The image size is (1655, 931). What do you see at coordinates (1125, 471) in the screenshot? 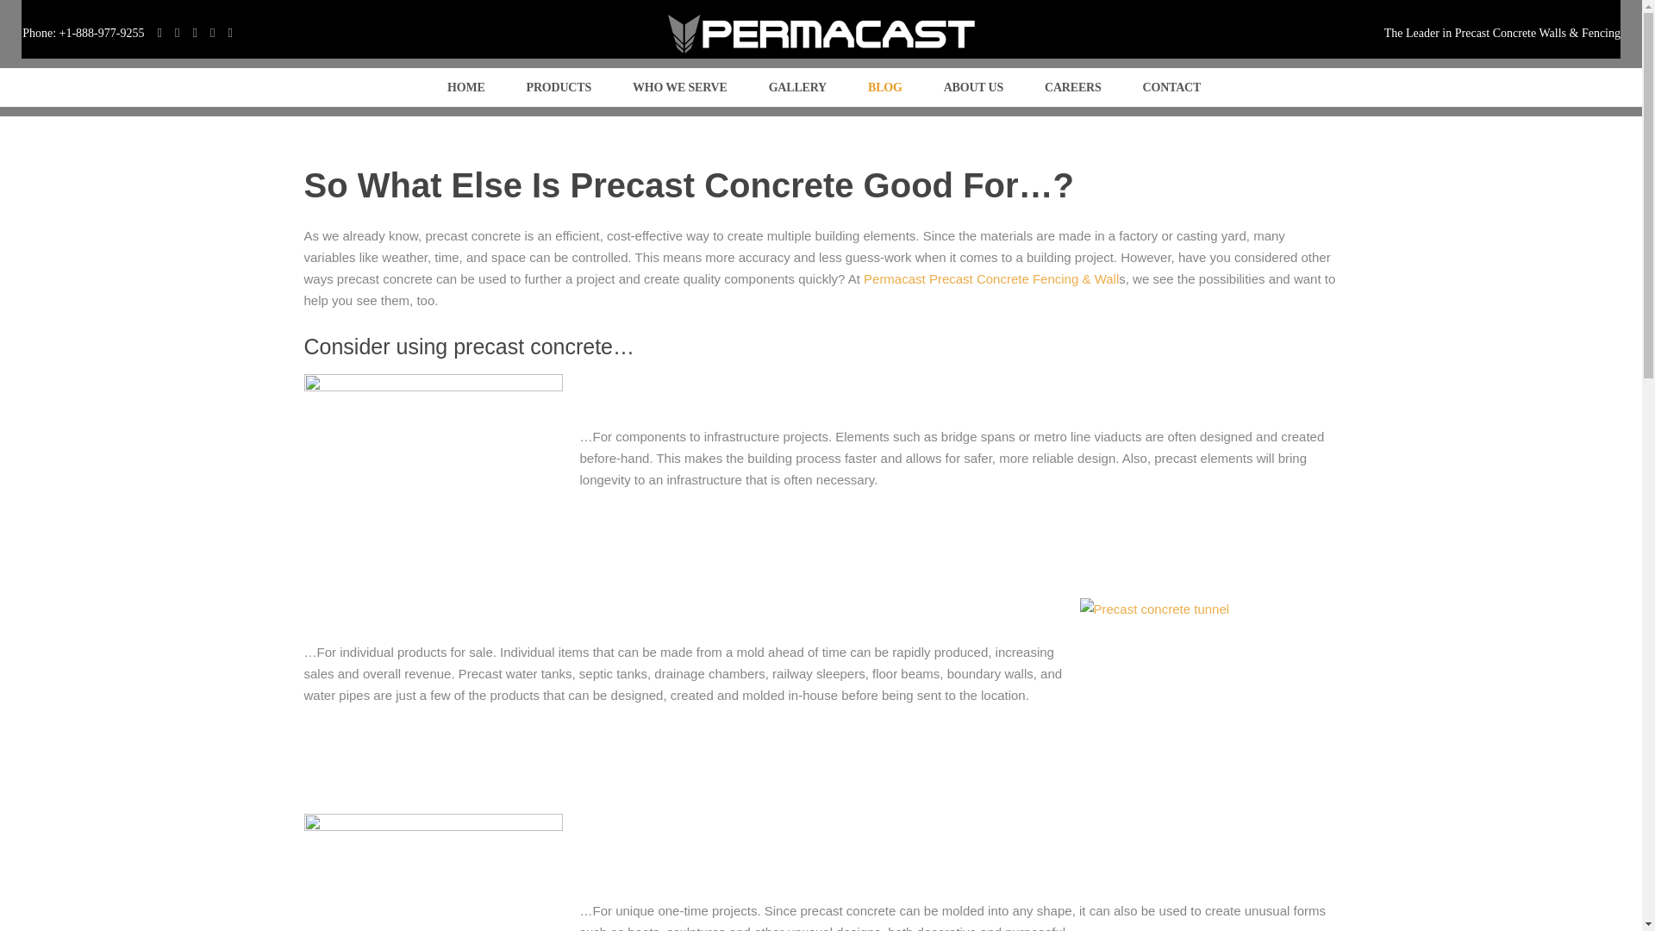
I see `U` at bounding box center [1125, 471].